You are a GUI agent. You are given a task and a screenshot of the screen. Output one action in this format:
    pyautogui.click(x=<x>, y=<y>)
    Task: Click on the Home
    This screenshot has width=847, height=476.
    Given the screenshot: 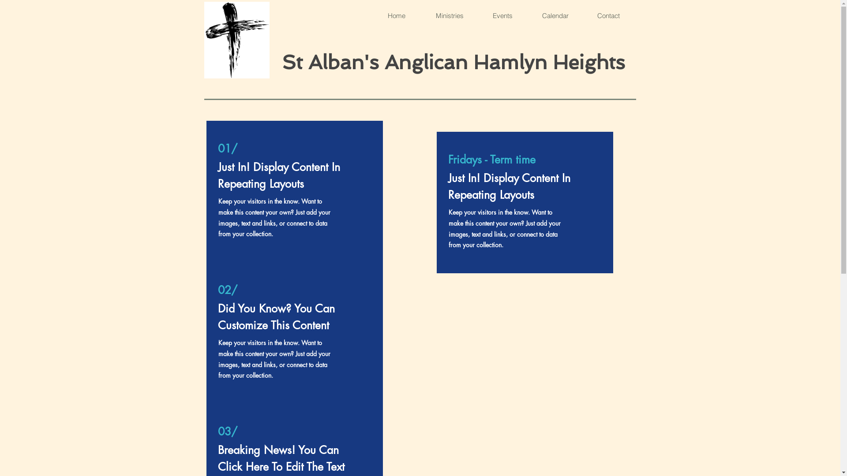 What is the action you would take?
    pyautogui.click(x=396, y=16)
    